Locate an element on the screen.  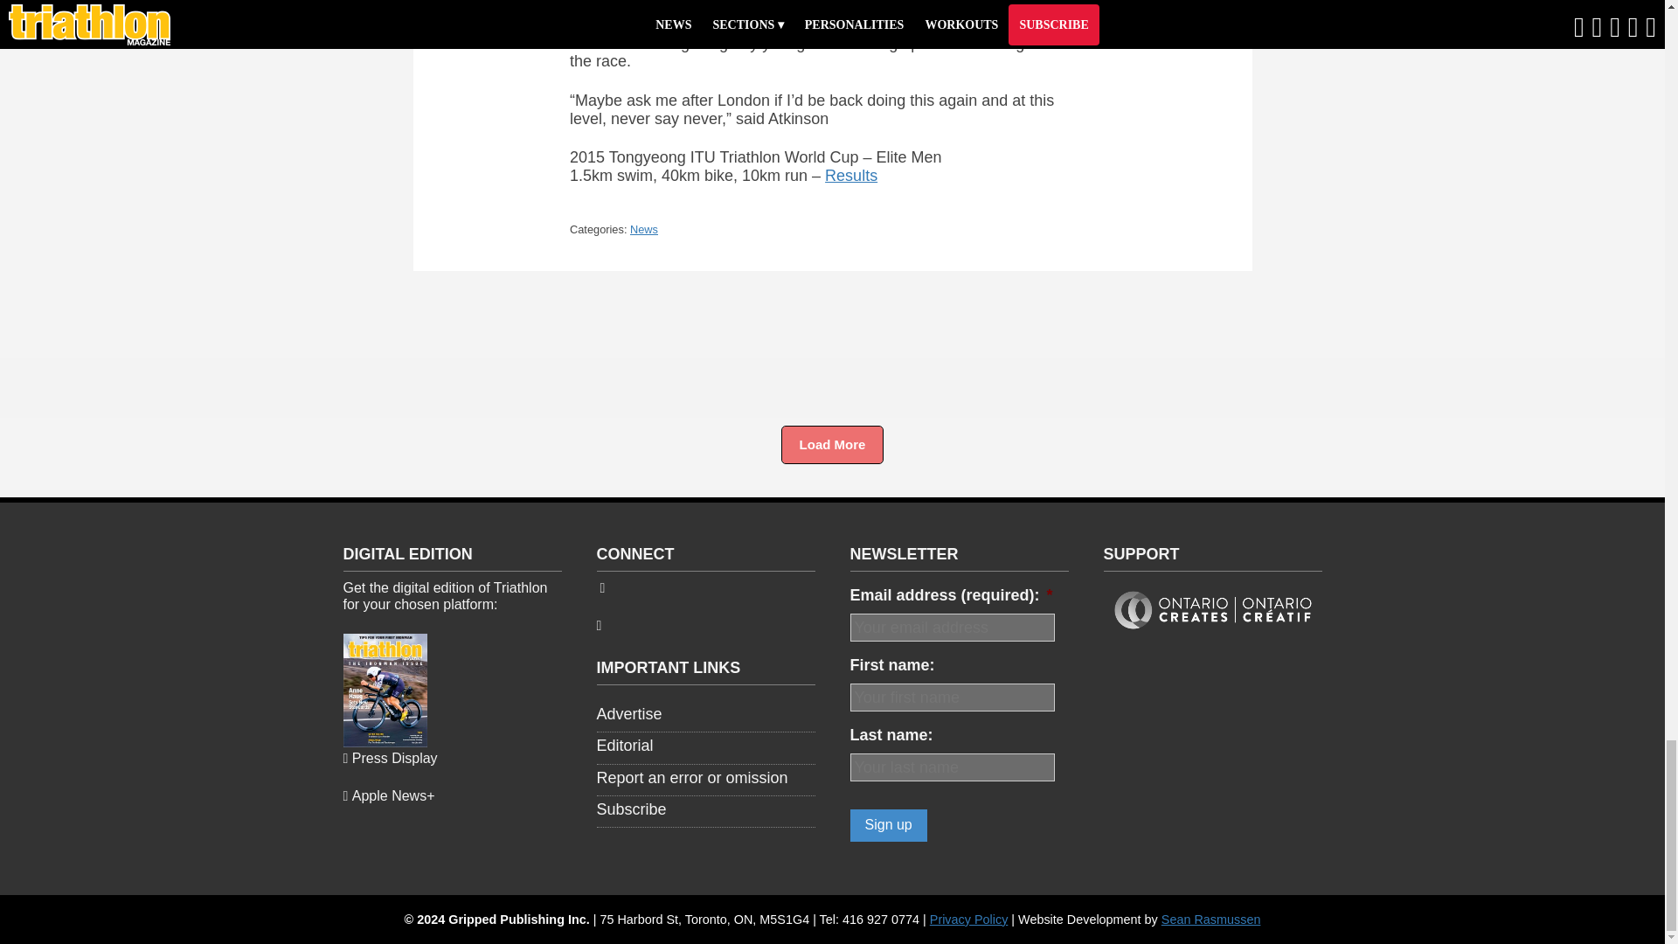
Sign up is located at coordinates (887, 825).